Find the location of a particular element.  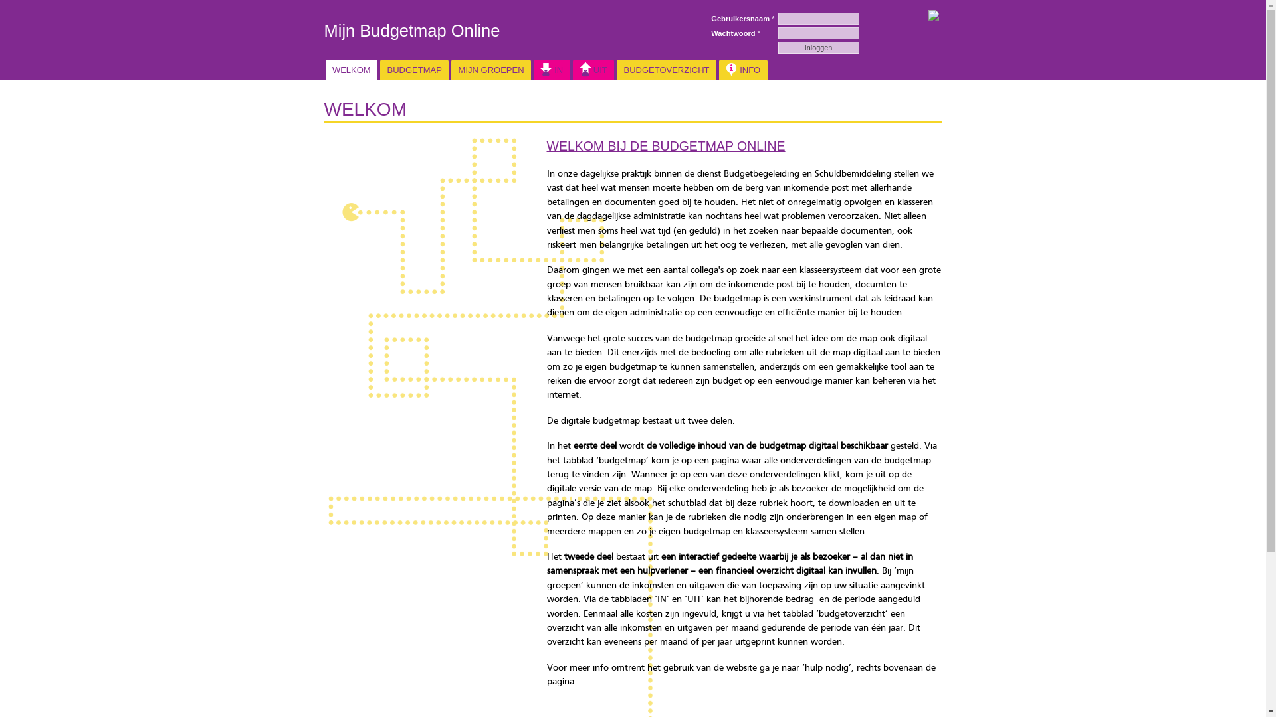

UIT is located at coordinates (594, 70).